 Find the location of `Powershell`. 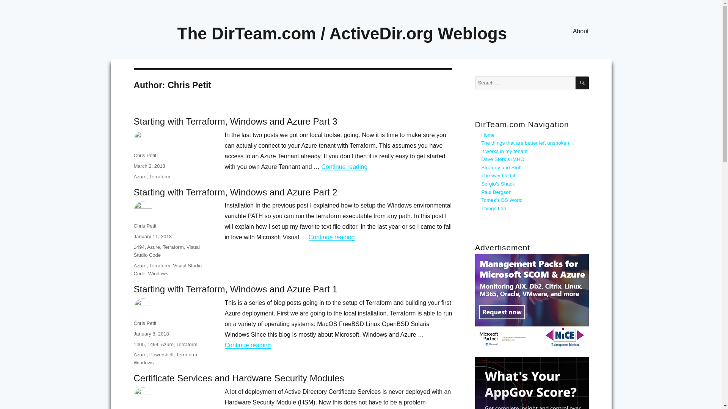

Powershell is located at coordinates (162, 354).